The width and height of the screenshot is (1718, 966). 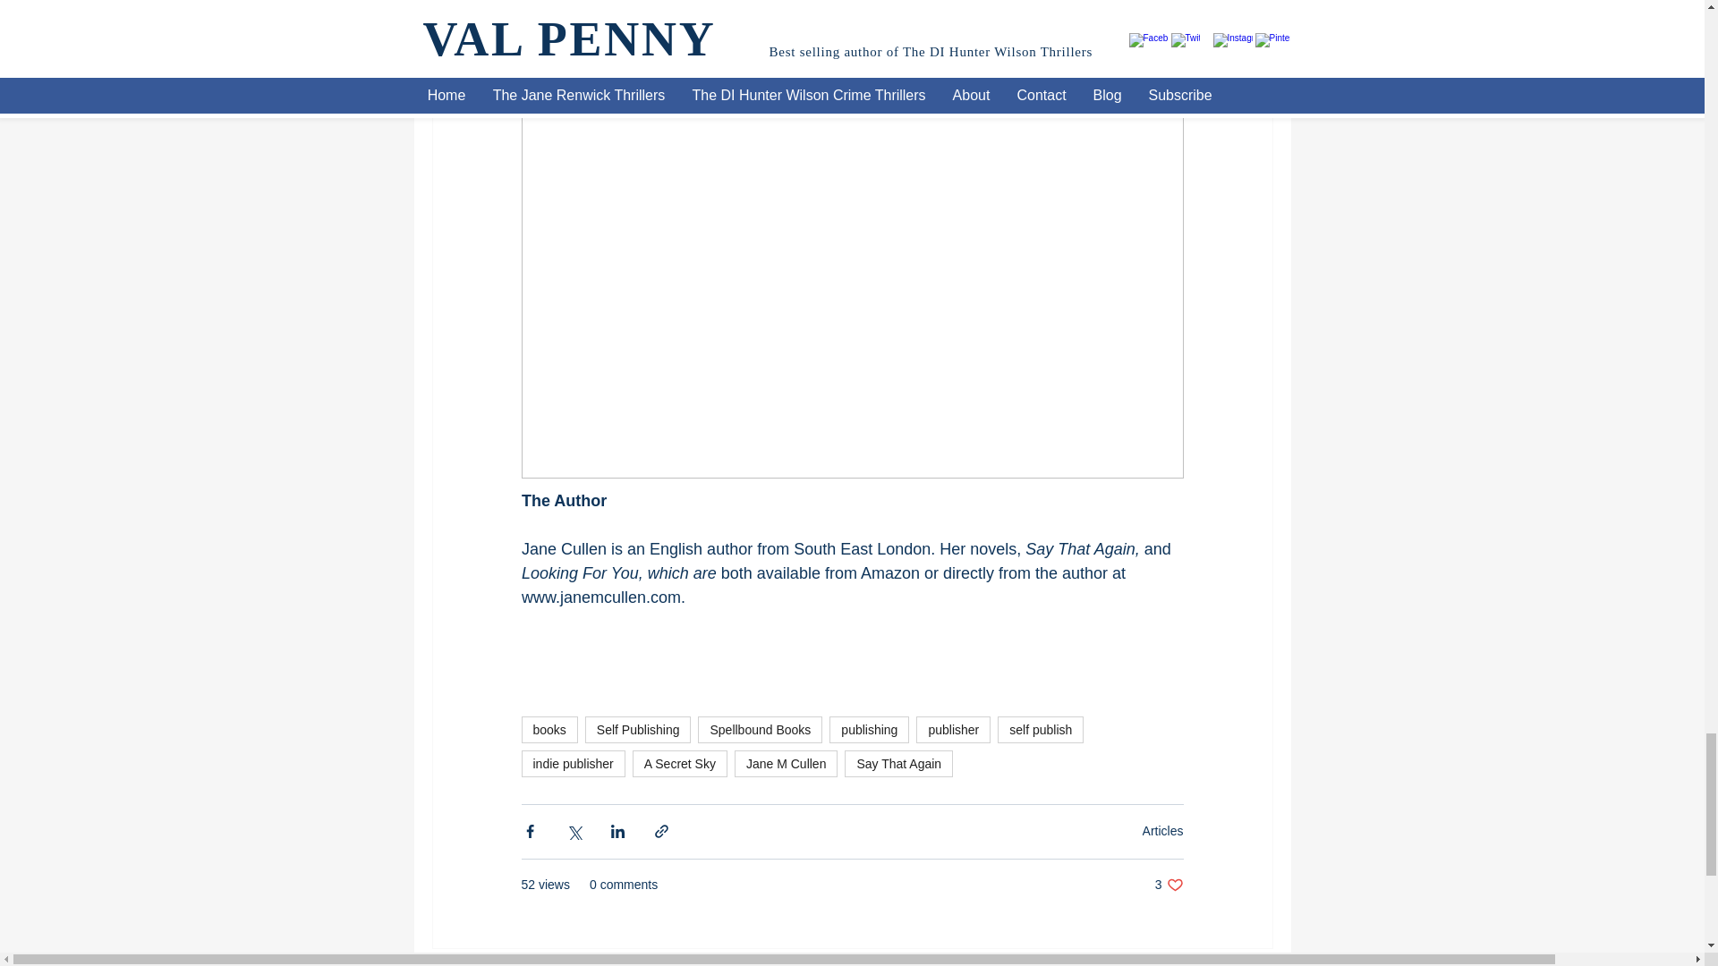 What do you see at coordinates (573, 764) in the screenshot?
I see `indie publisher` at bounding box center [573, 764].